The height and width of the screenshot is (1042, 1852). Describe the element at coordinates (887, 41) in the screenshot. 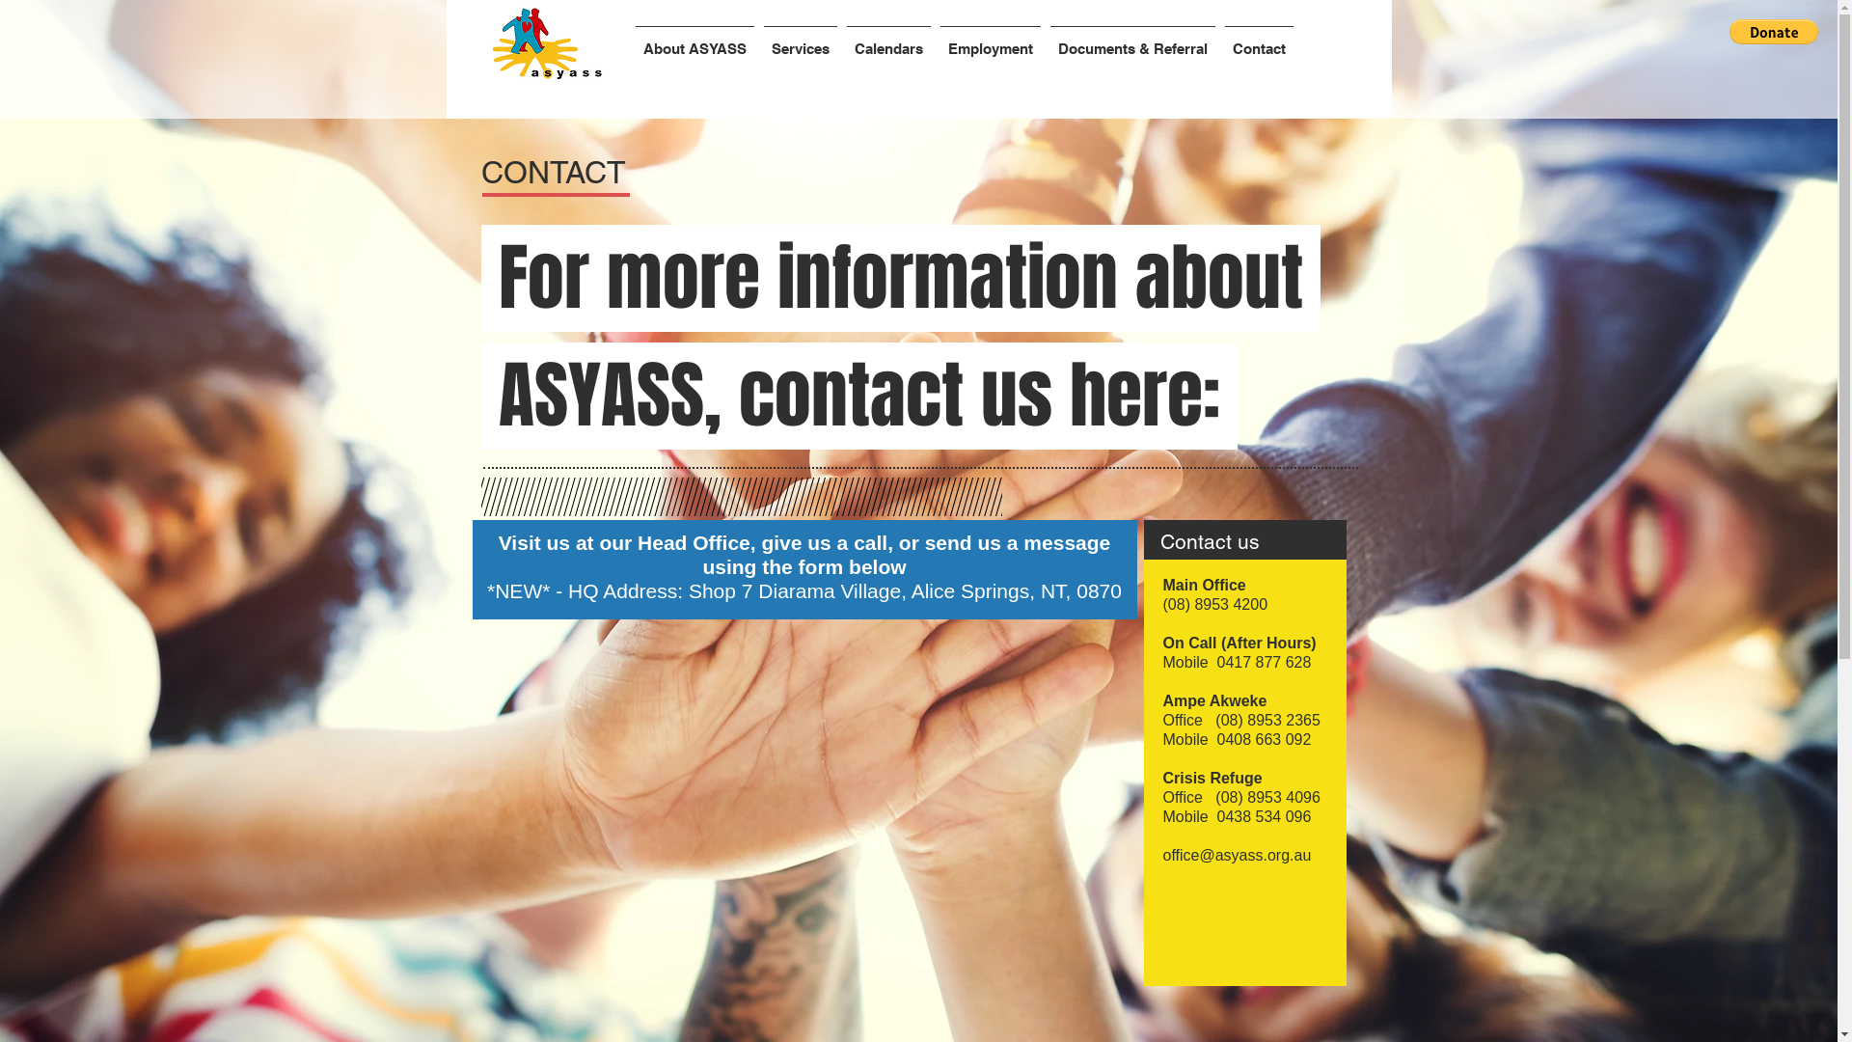

I see `Calendars` at that location.